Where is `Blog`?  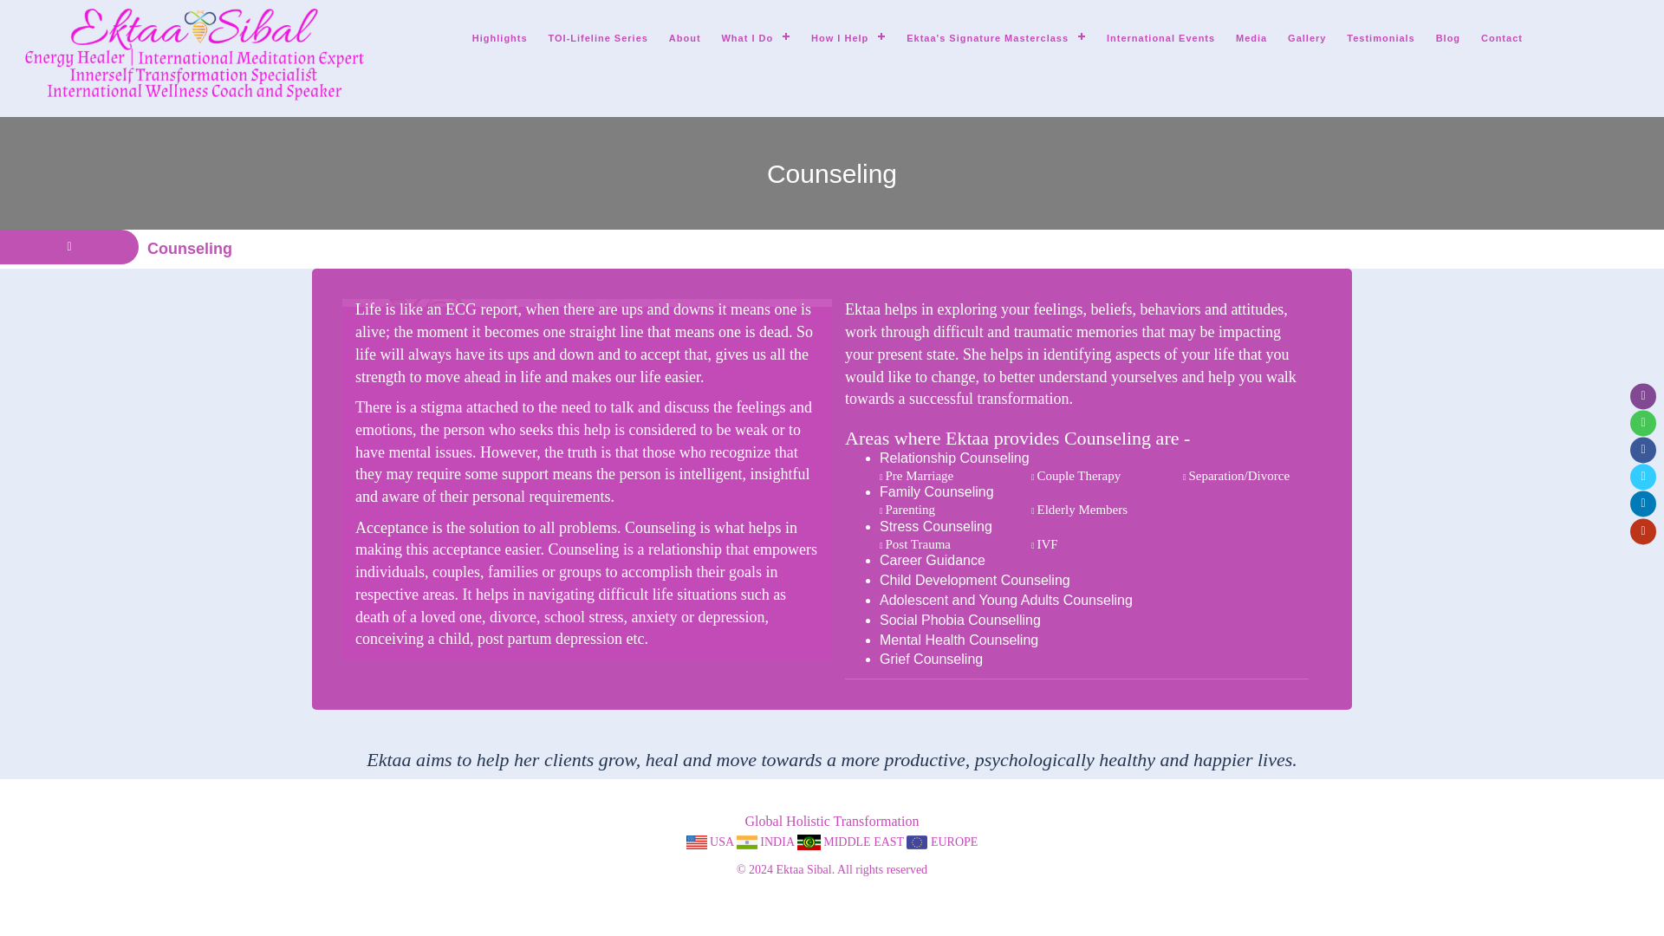
Blog is located at coordinates (1448, 38).